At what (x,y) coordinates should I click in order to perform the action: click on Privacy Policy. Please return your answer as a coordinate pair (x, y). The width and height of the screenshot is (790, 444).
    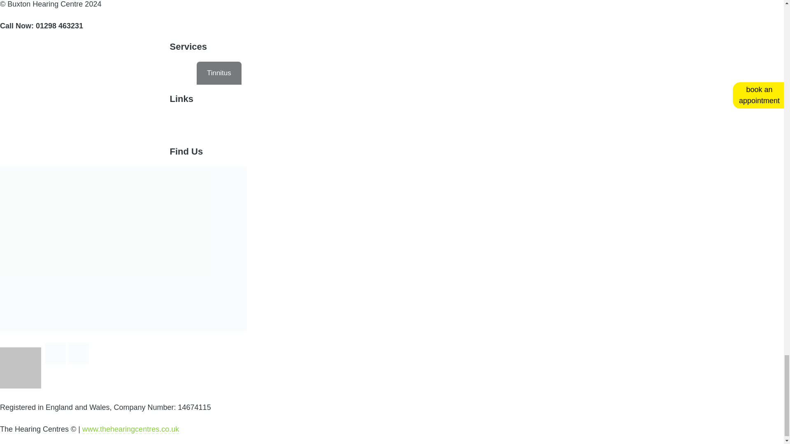
    Looking at the image, I should click on (252, 125).